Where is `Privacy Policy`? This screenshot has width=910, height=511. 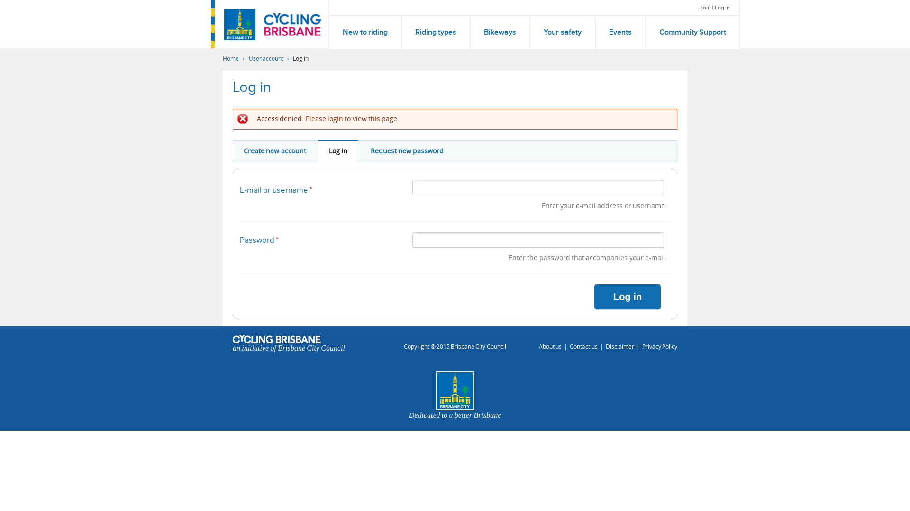 Privacy Policy is located at coordinates (660, 347).